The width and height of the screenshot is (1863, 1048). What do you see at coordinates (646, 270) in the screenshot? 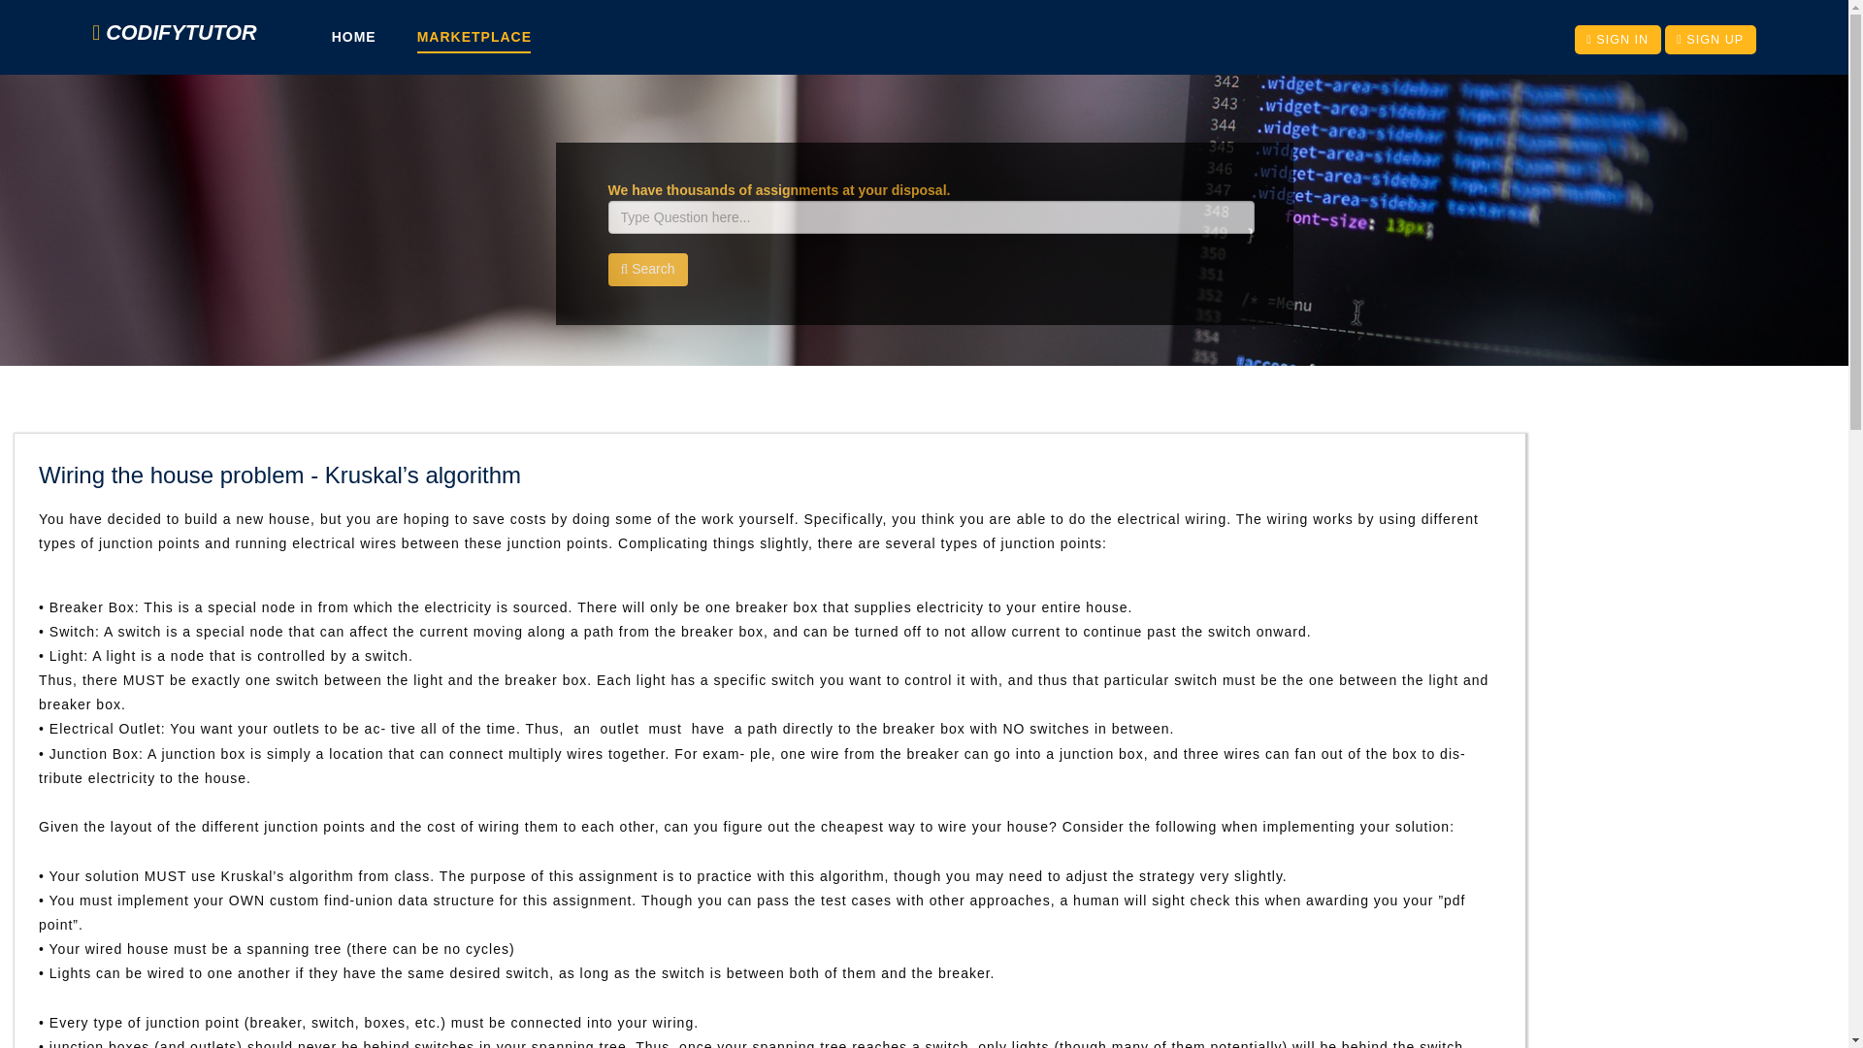
I see `Search` at bounding box center [646, 270].